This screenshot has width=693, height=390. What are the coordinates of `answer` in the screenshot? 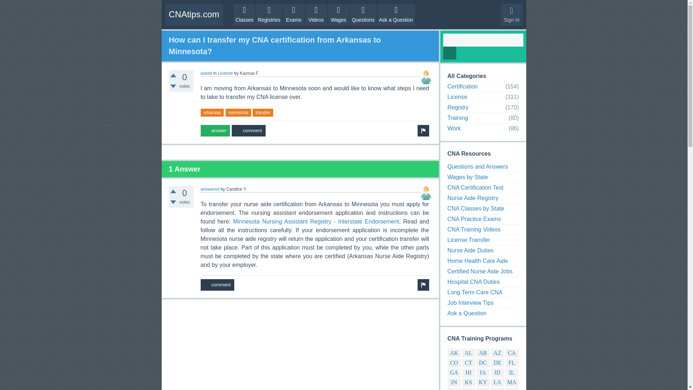 It's located at (215, 131).